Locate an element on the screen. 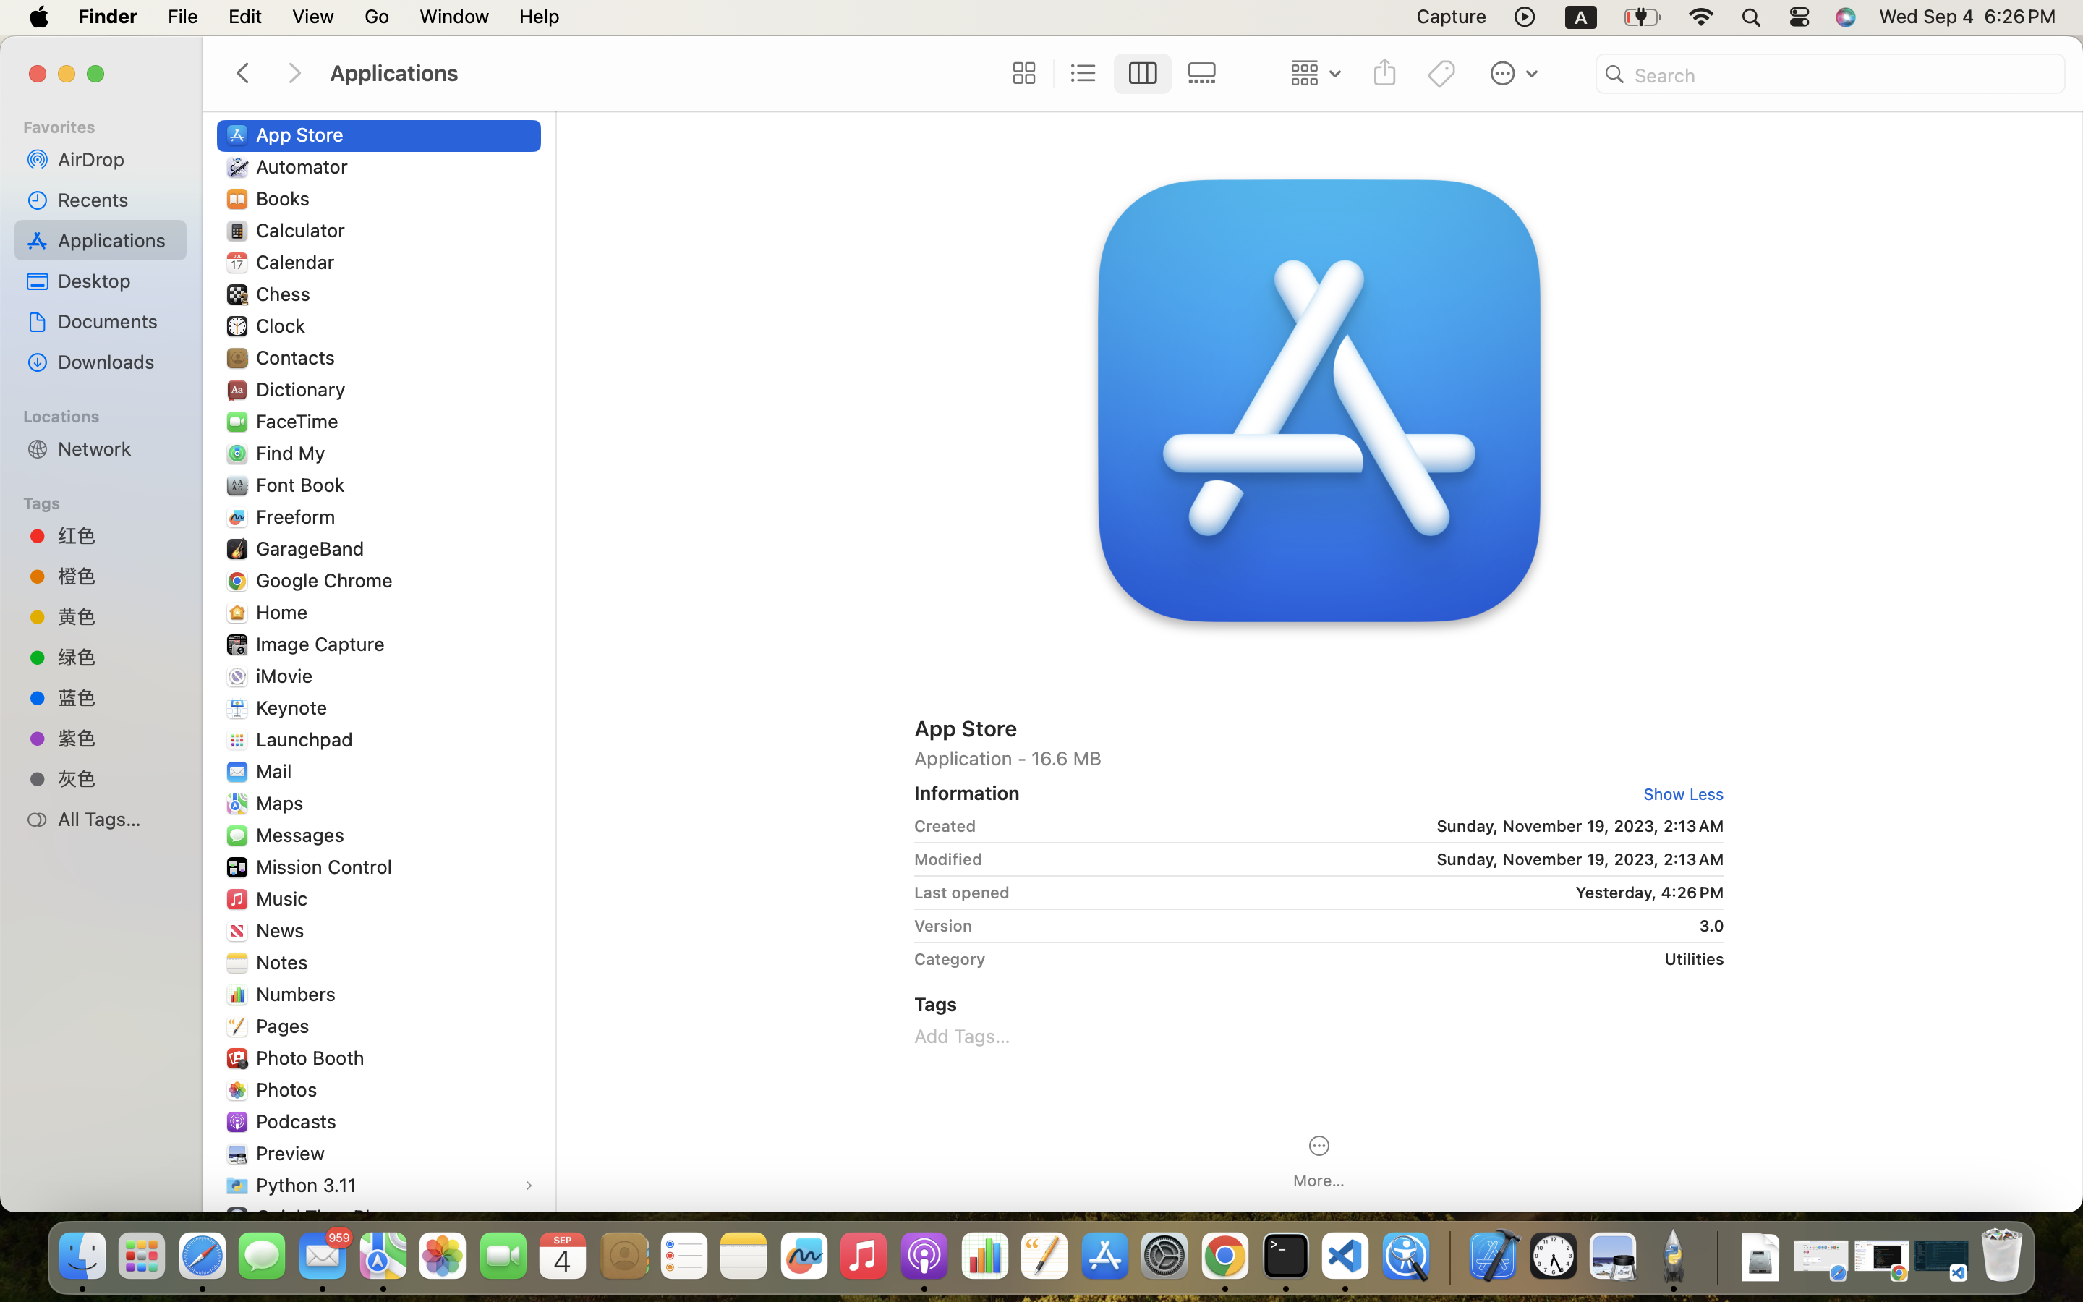  Modified is located at coordinates (948, 859).